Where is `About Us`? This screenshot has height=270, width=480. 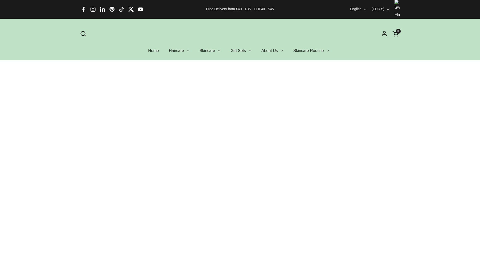
About Us is located at coordinates (272, 50).